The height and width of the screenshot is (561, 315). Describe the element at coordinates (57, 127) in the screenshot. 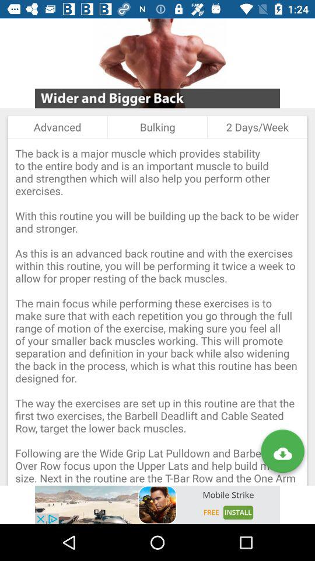

I see `scroll until the advanced` at that location.